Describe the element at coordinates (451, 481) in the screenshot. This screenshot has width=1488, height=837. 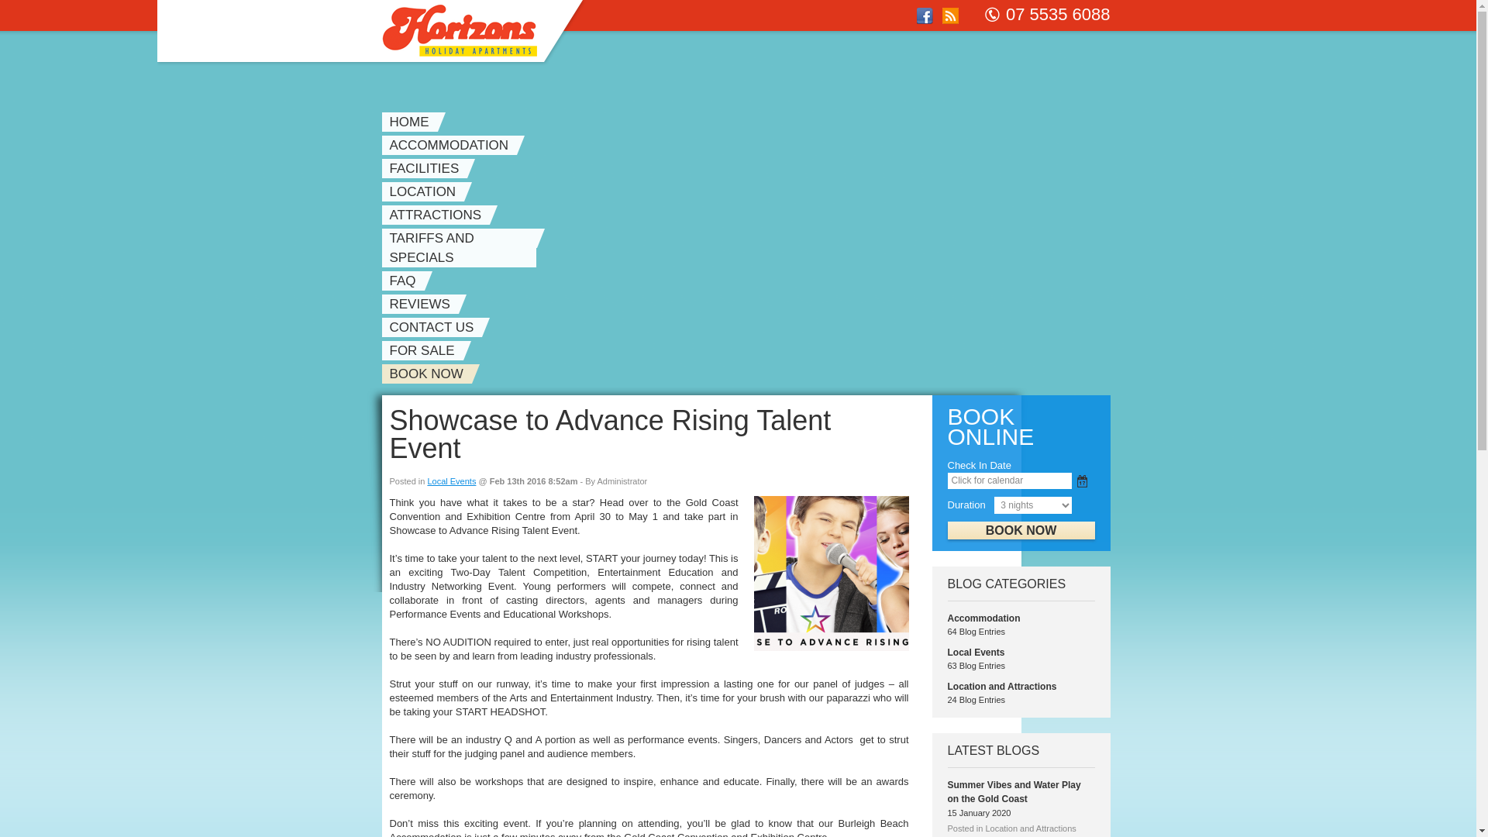
I see `Local Events` at that location.